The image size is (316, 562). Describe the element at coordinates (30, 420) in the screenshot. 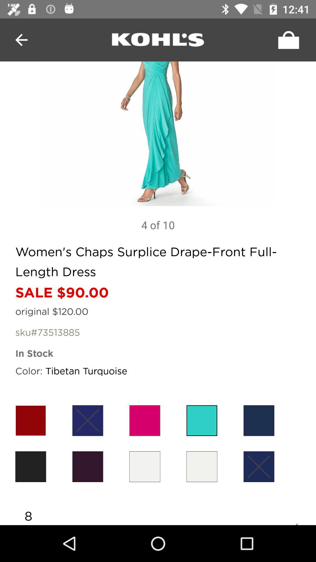

I see `change color to orange` at that location.